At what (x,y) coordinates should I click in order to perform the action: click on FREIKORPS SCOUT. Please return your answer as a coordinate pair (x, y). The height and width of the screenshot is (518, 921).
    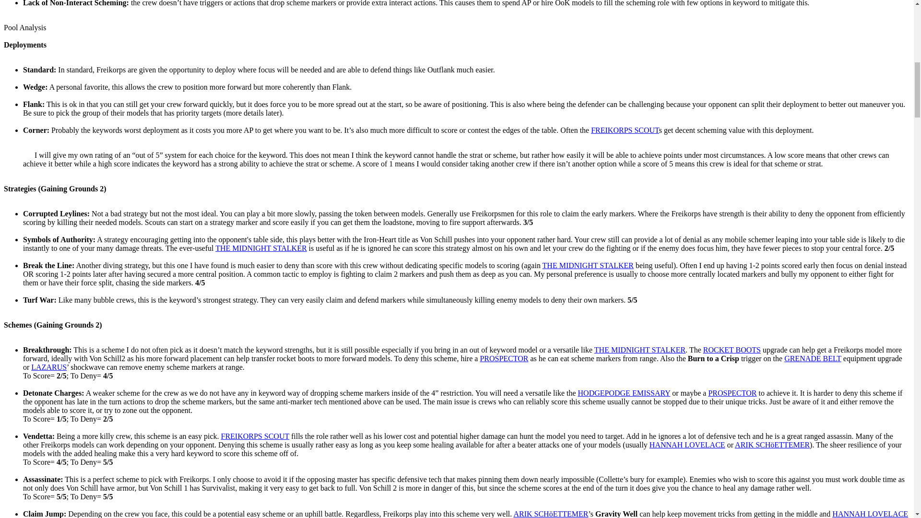
    Looking at the image, I should click on (625, 130).